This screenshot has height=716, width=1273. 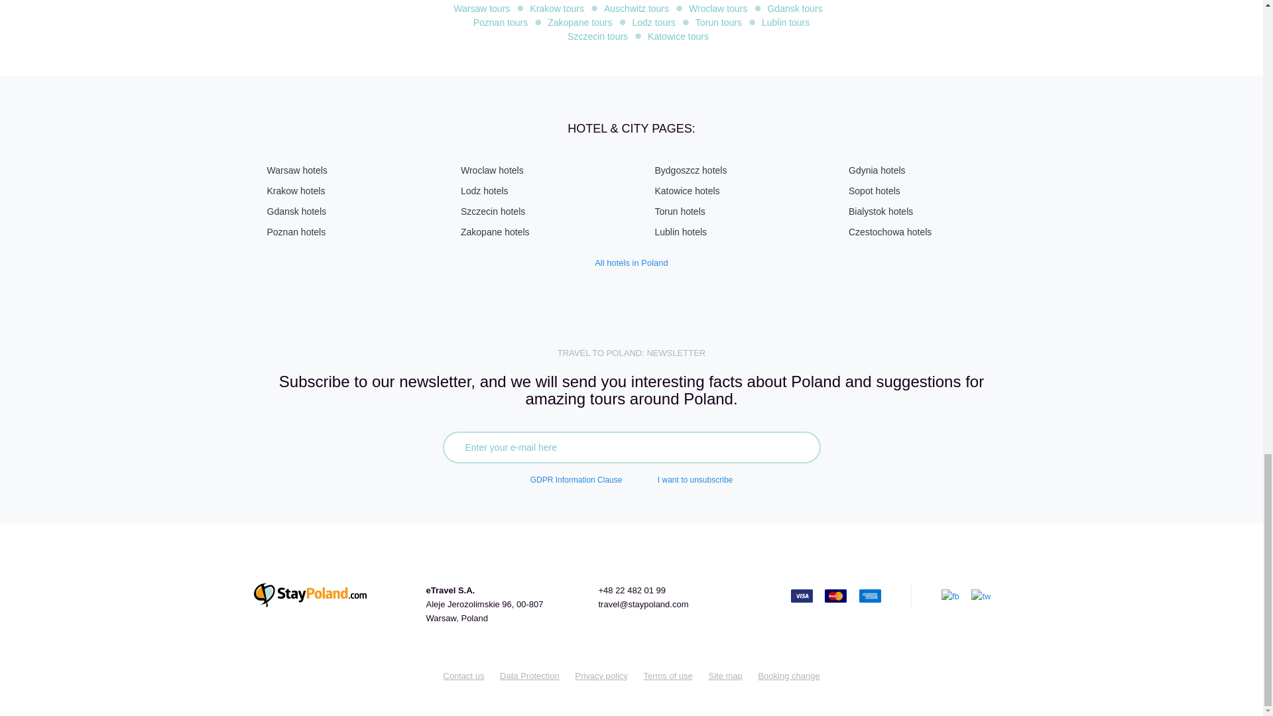 What do you see at coordinates (481, 8) in the screenshot?
I see `Warsaw tours` at bounding box center [481, 8].